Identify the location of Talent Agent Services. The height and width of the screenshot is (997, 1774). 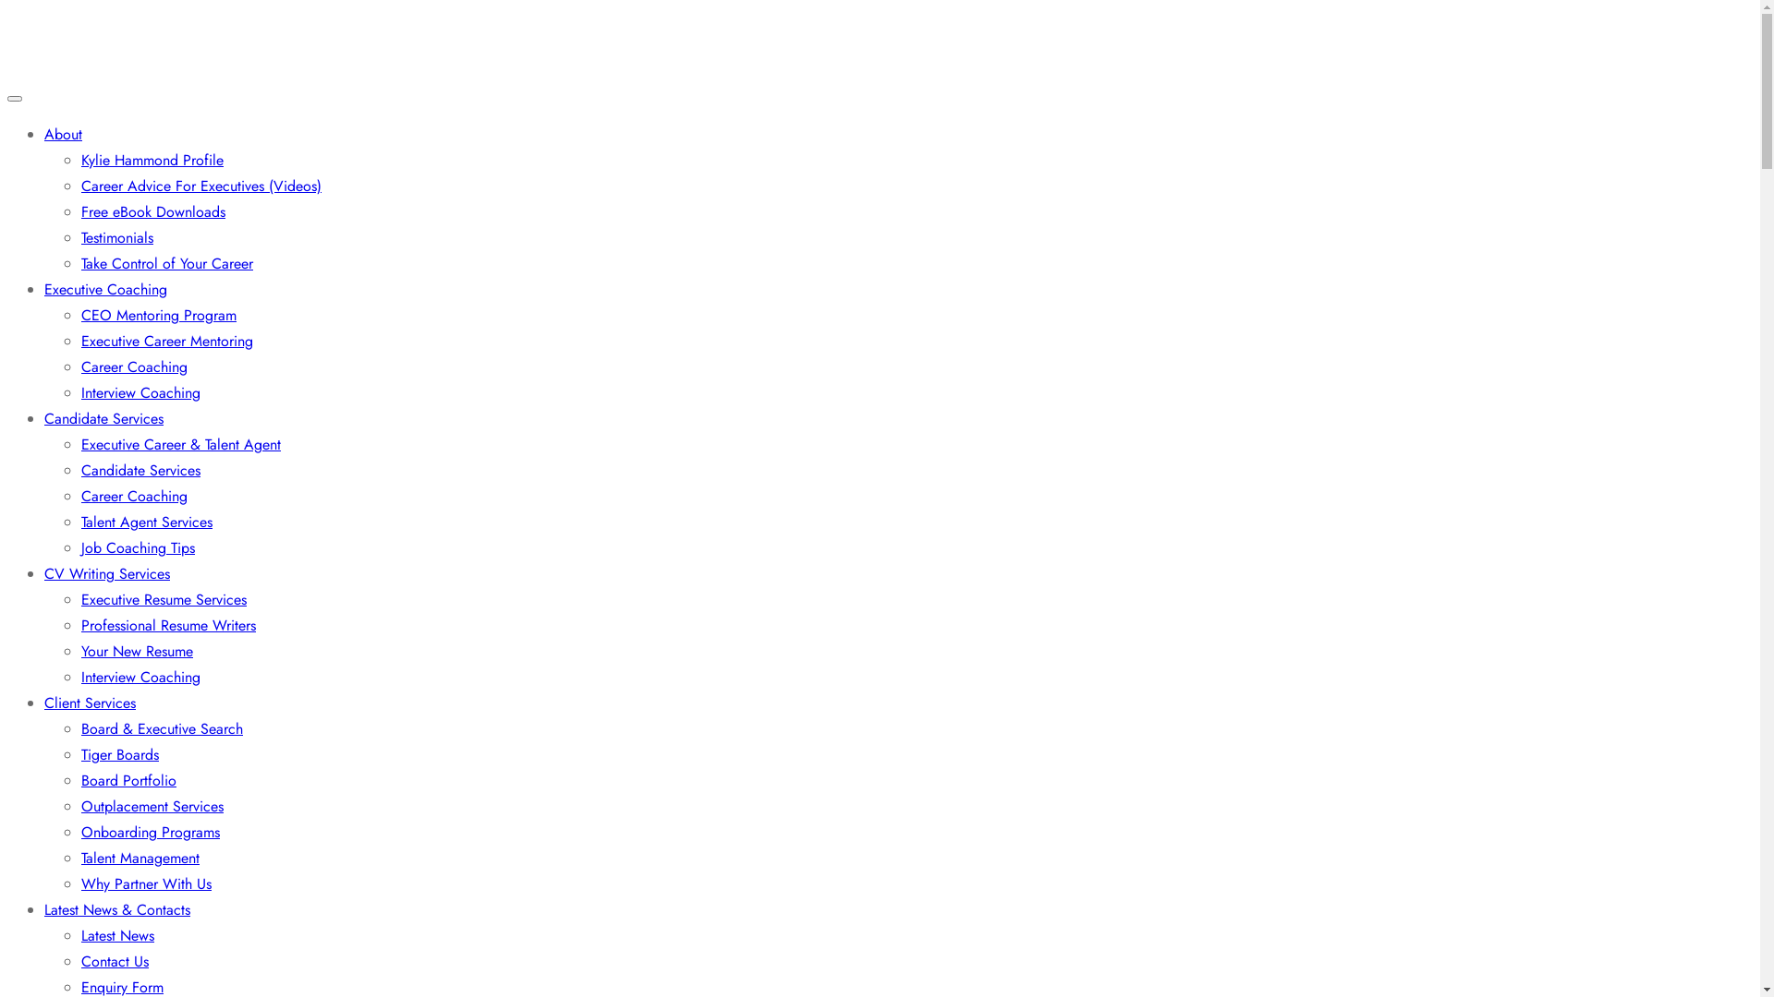
(147, 523).